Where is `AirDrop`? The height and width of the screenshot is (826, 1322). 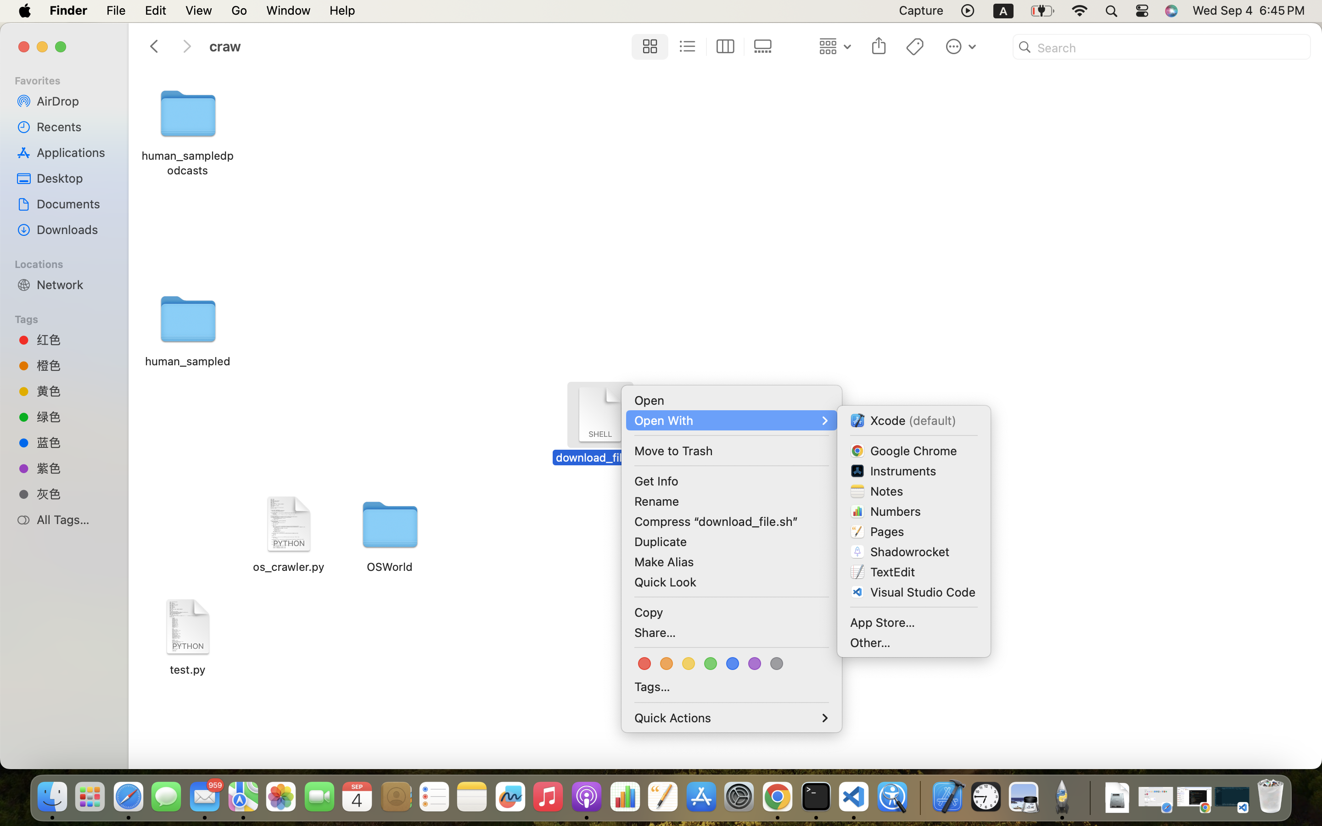
AirDrop is located at coordinates (74, 101).